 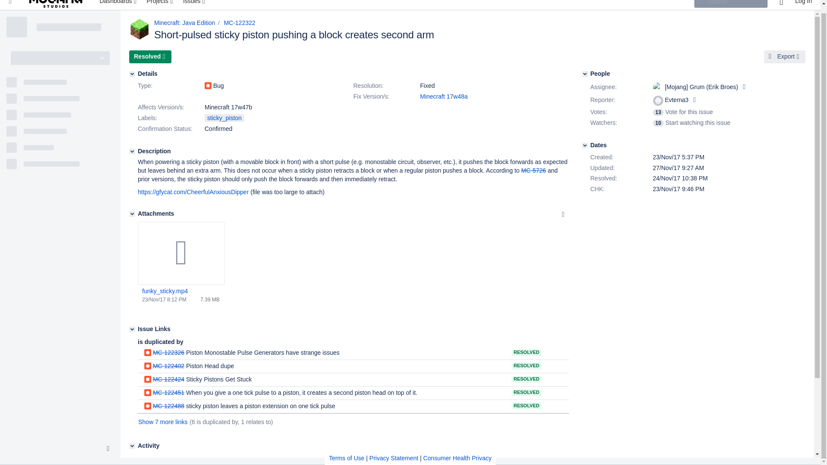 What do you see at coordinates (132, 151) in the screenshot?
I see `Description` at bounding box center [132, 151].